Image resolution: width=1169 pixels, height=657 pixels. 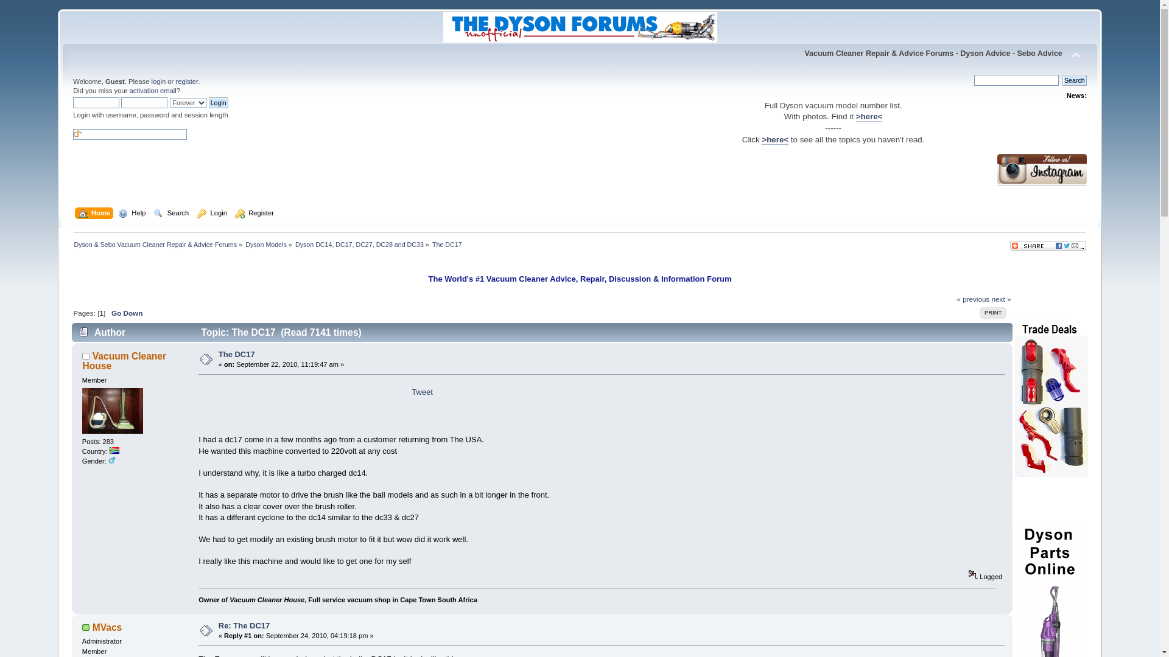 What do you see at coordinates (236, 354) in the screenshot?
I see `The DC17` at bounding box center [236, 354].